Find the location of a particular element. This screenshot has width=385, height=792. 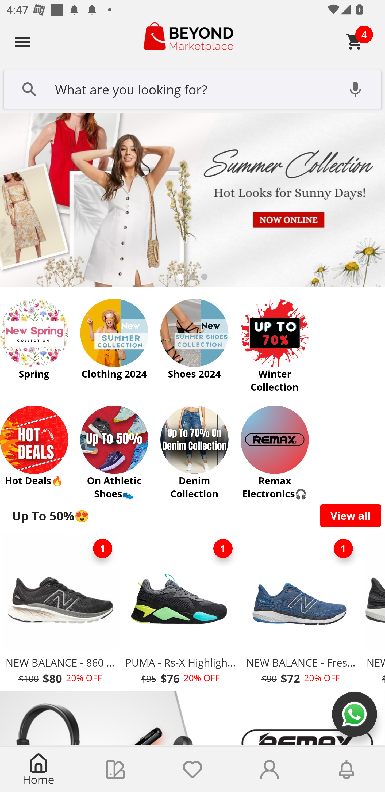

1 NEW BALANCE - 860 Running Shoes $100 $80 20% OFF is located at coordinates (60, 611).